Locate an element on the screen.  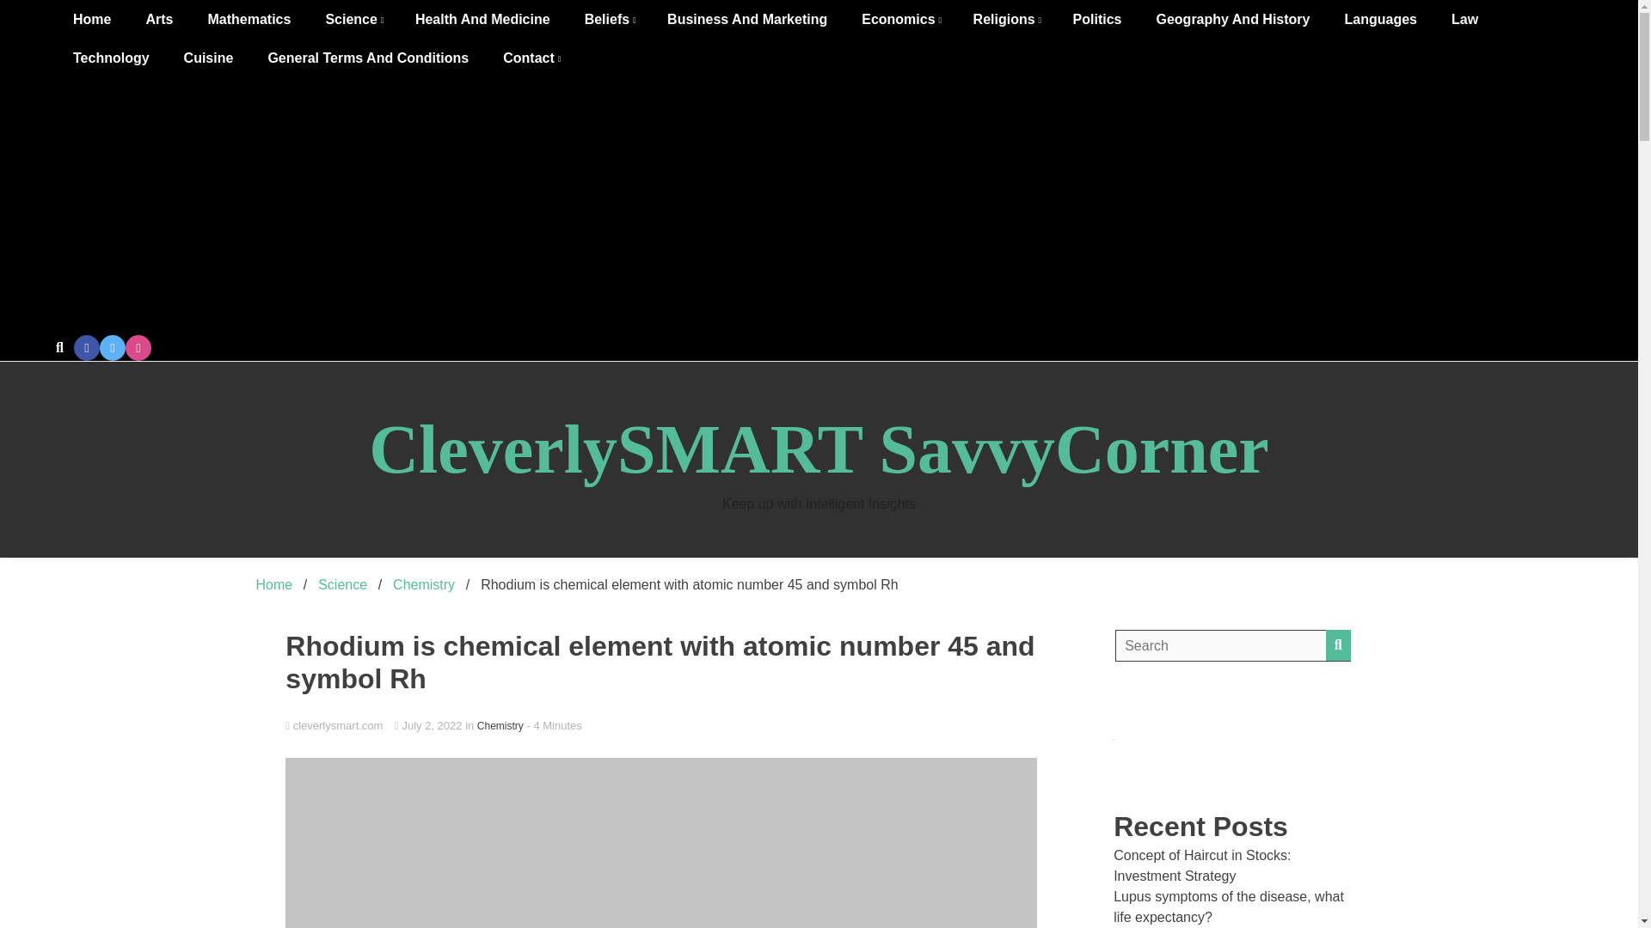
Arts is located at coordinates (158, 19).